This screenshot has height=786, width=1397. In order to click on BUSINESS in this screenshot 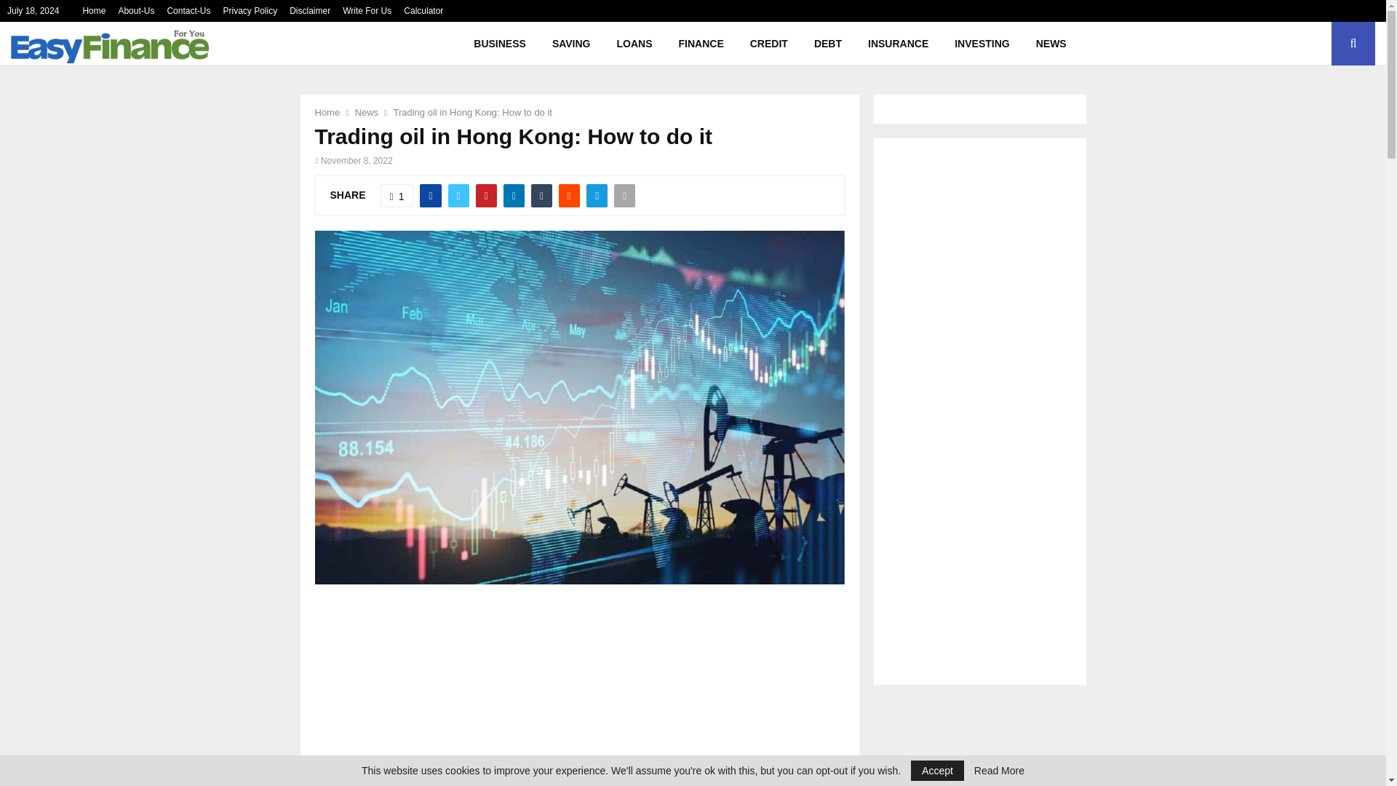, I will do `click(500, 44)`.